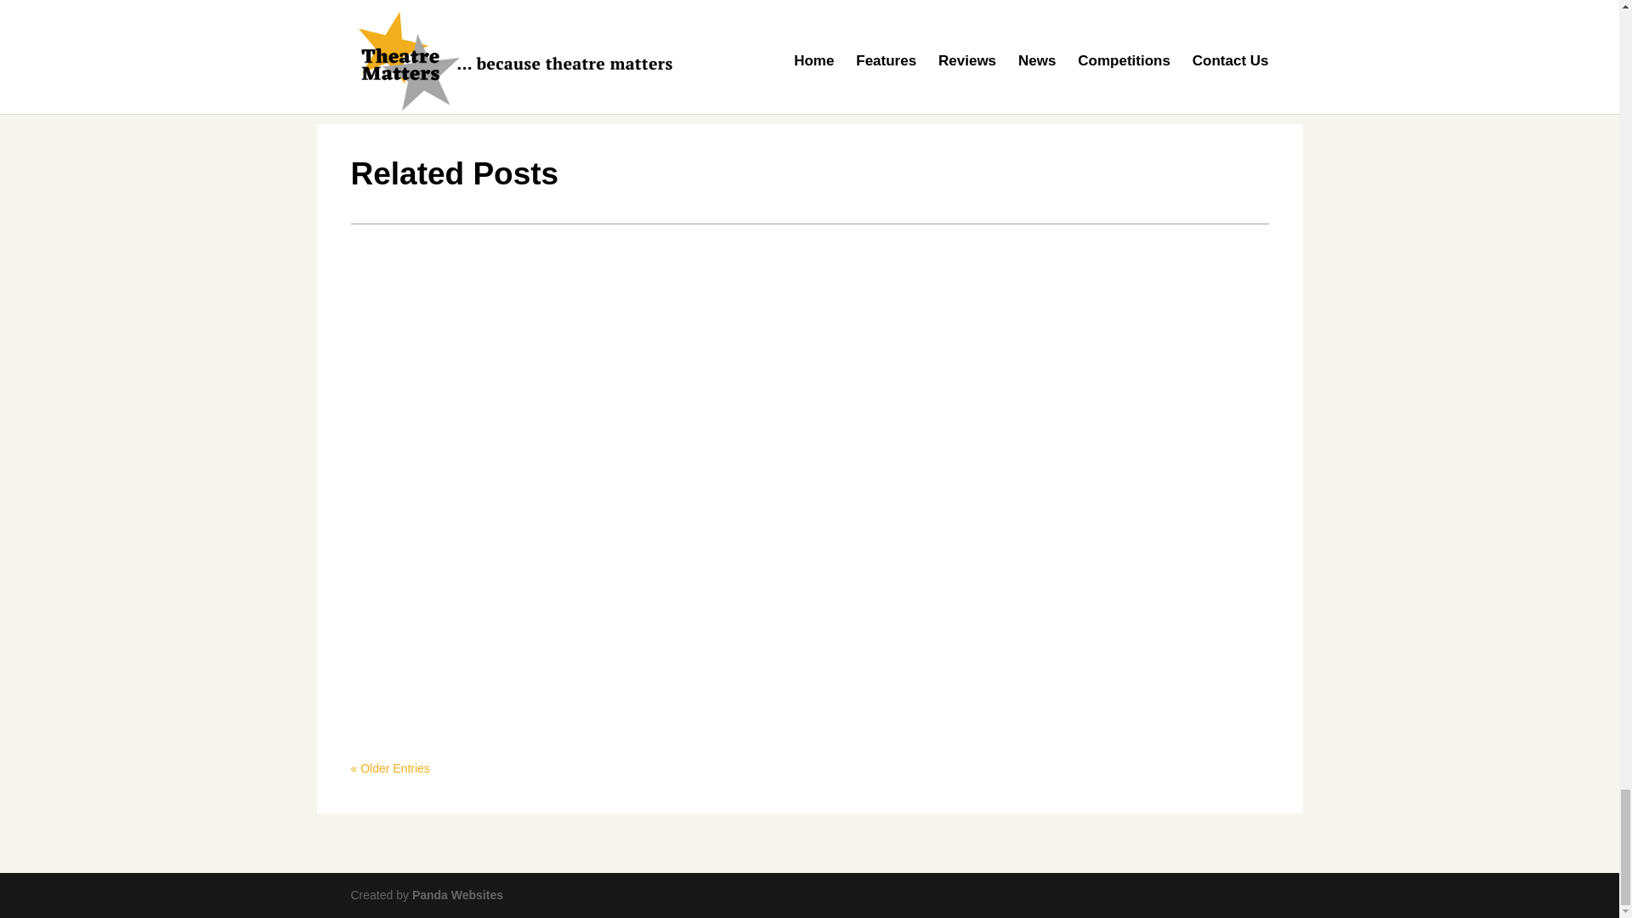 This screenshot has width=1632, height=918. Describe the element at coordinates (457, 894) in the screenshot. I see `Panda Websites` at that location.